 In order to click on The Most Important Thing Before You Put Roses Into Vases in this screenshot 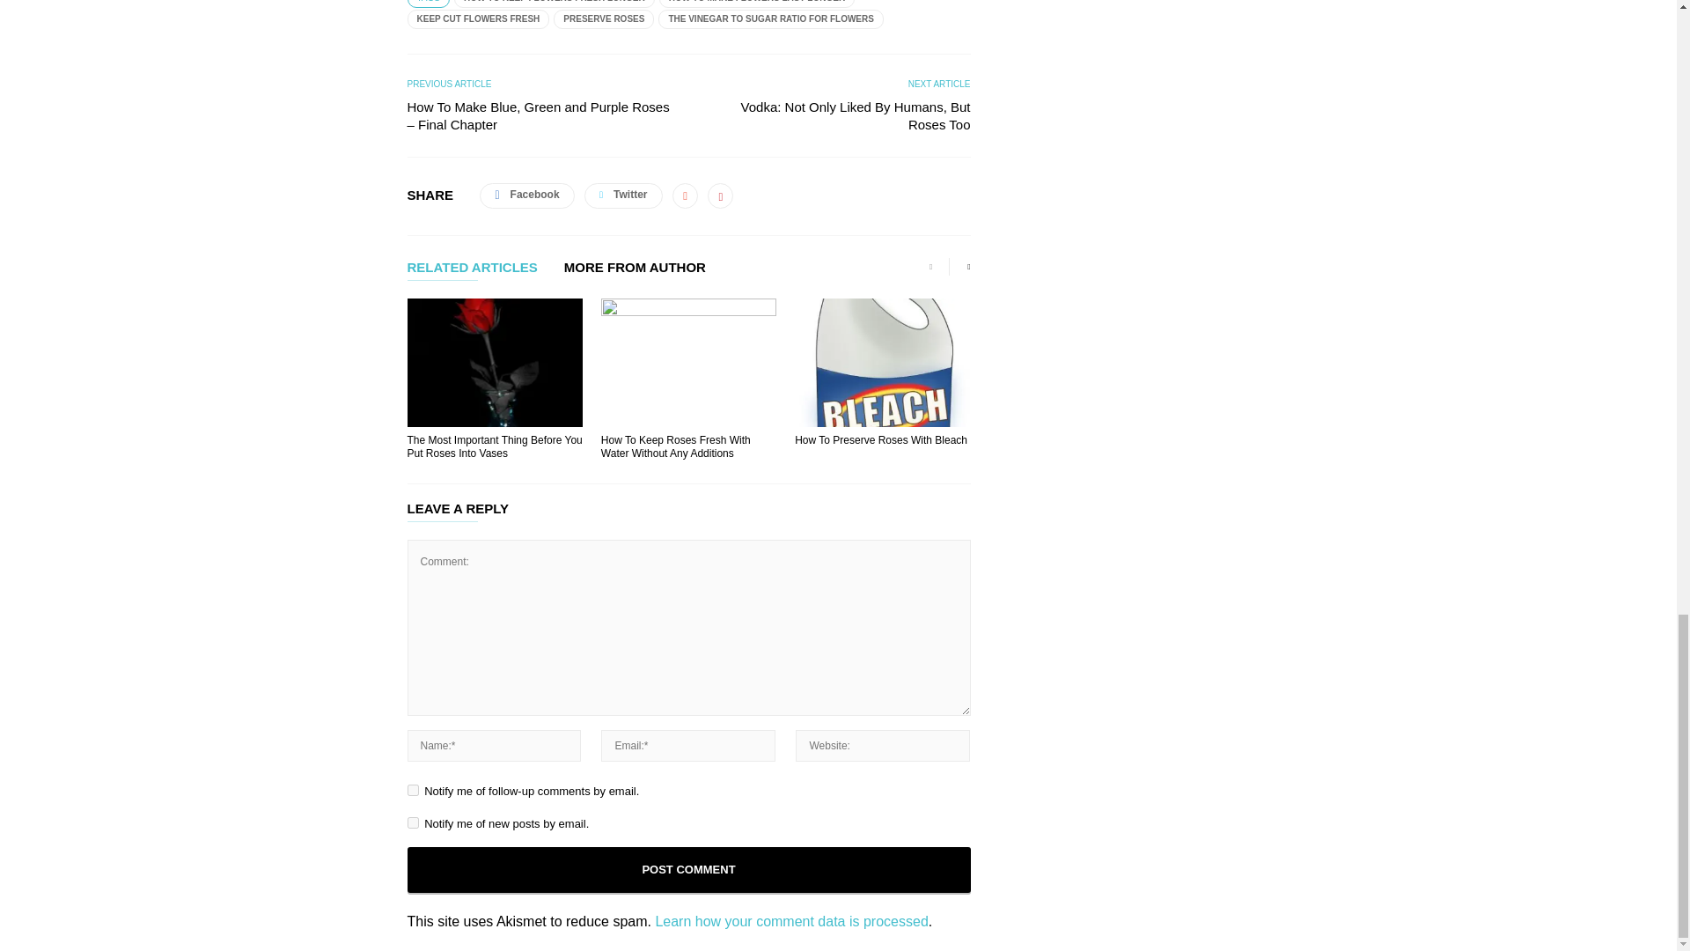, I will do `click(494, 363)`.